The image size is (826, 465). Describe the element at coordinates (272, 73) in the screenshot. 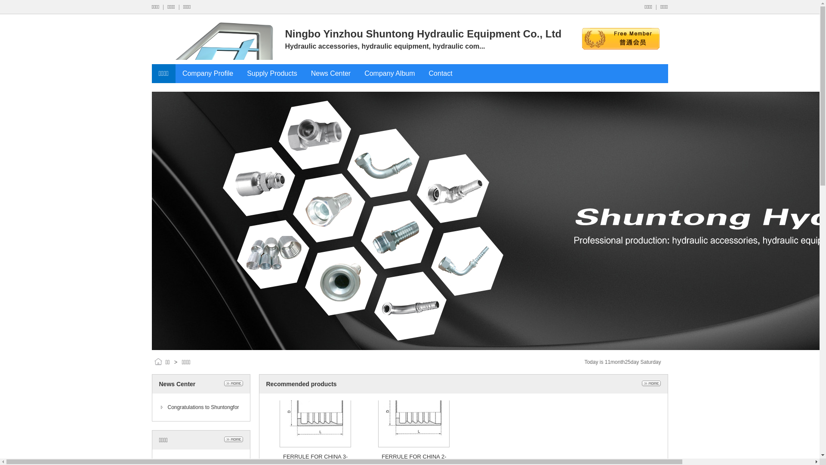

I see `Supply Products` at that location.